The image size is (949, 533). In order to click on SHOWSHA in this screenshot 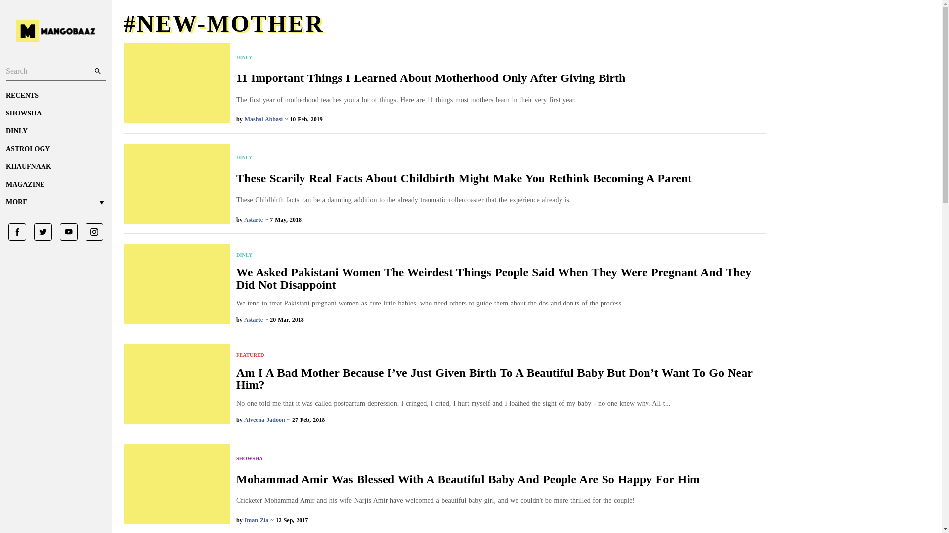, I will do `click(55, 114)`.